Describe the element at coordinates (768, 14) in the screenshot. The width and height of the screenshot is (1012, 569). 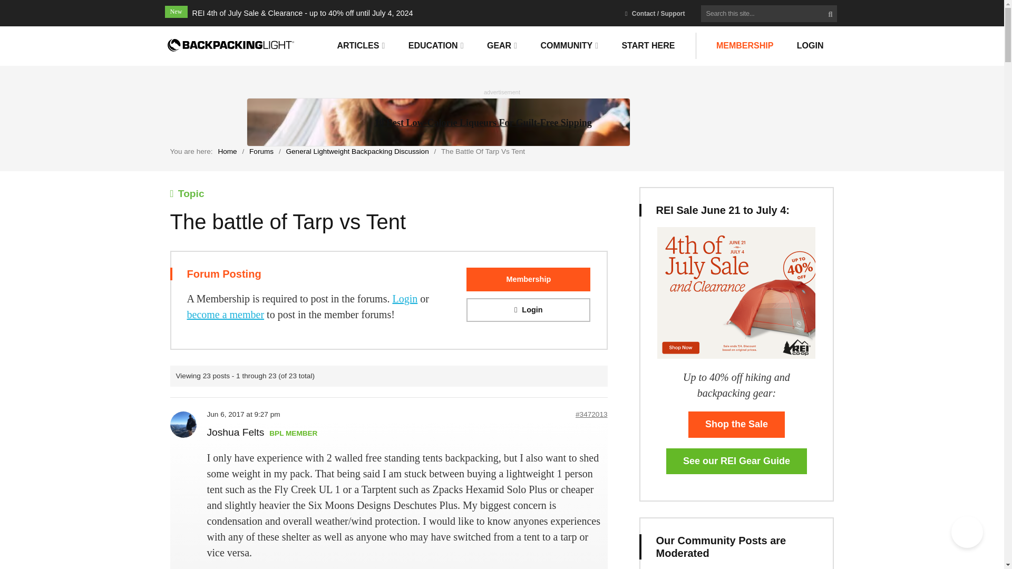
I see `Search for:` at that location.